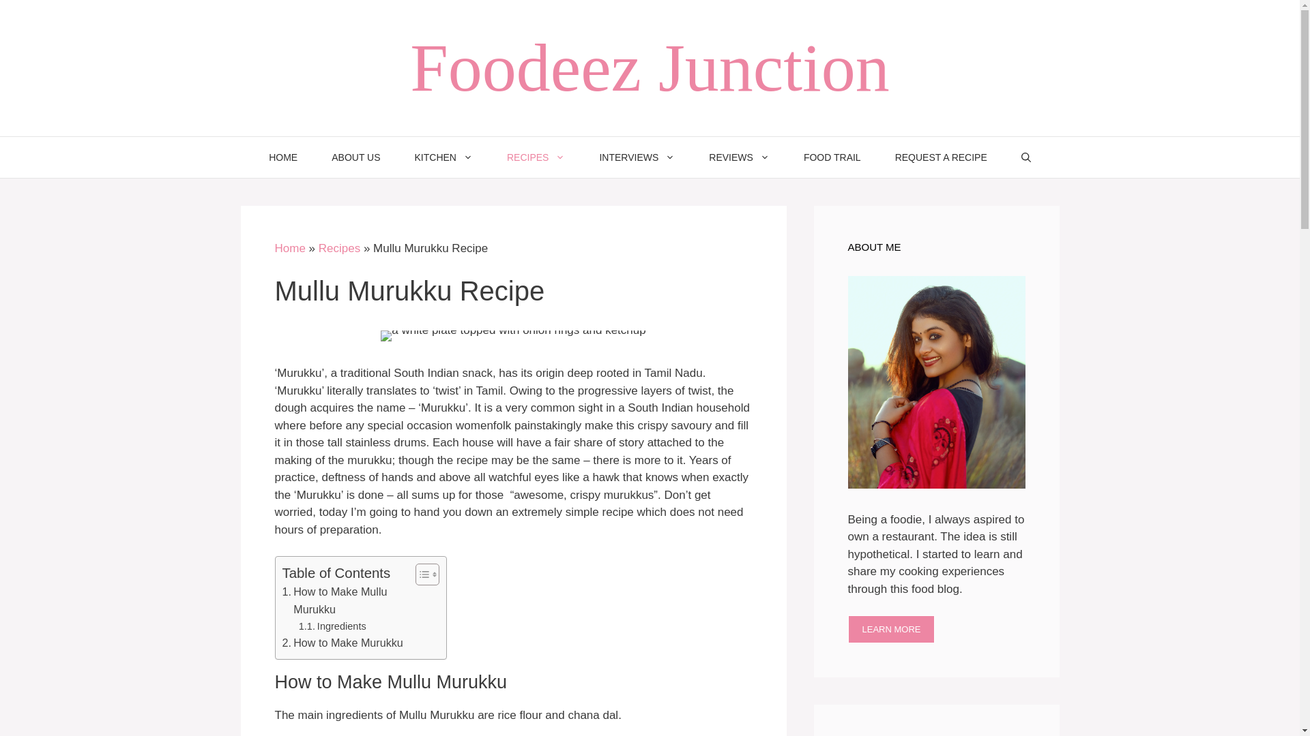  I want to click on Foodeez Junction, so click(650, 68).